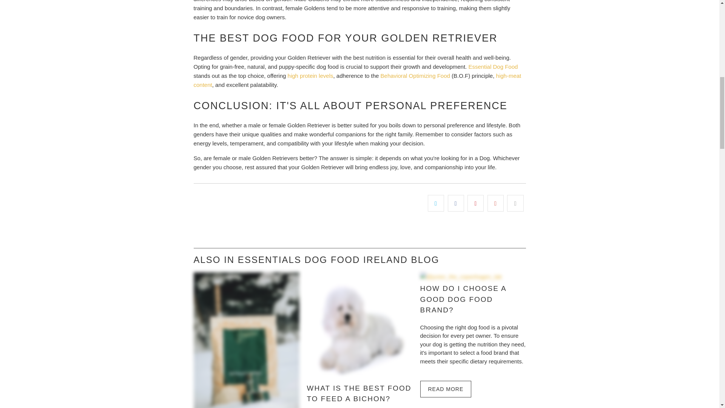 This screenshot has width=725, height=408. Describe the element at coordinates (456, 203) in the screenshot. I see `Share this on Facebook` at that location.